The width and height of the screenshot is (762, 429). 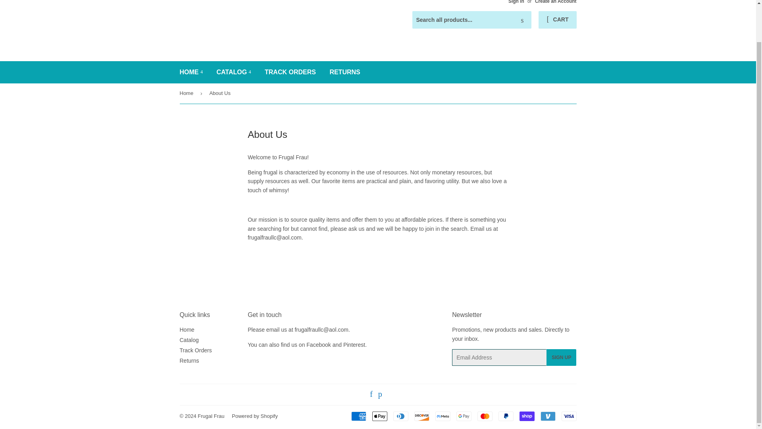 I want to click on Search, so click(x=522, y=20).